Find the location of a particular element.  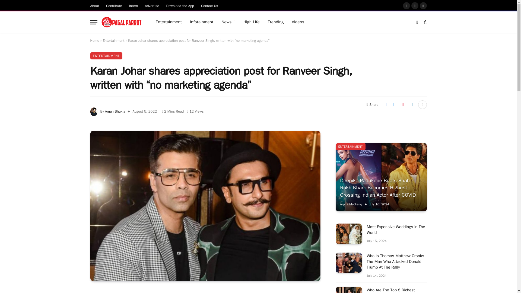

About is located at coordinates (95, 5).